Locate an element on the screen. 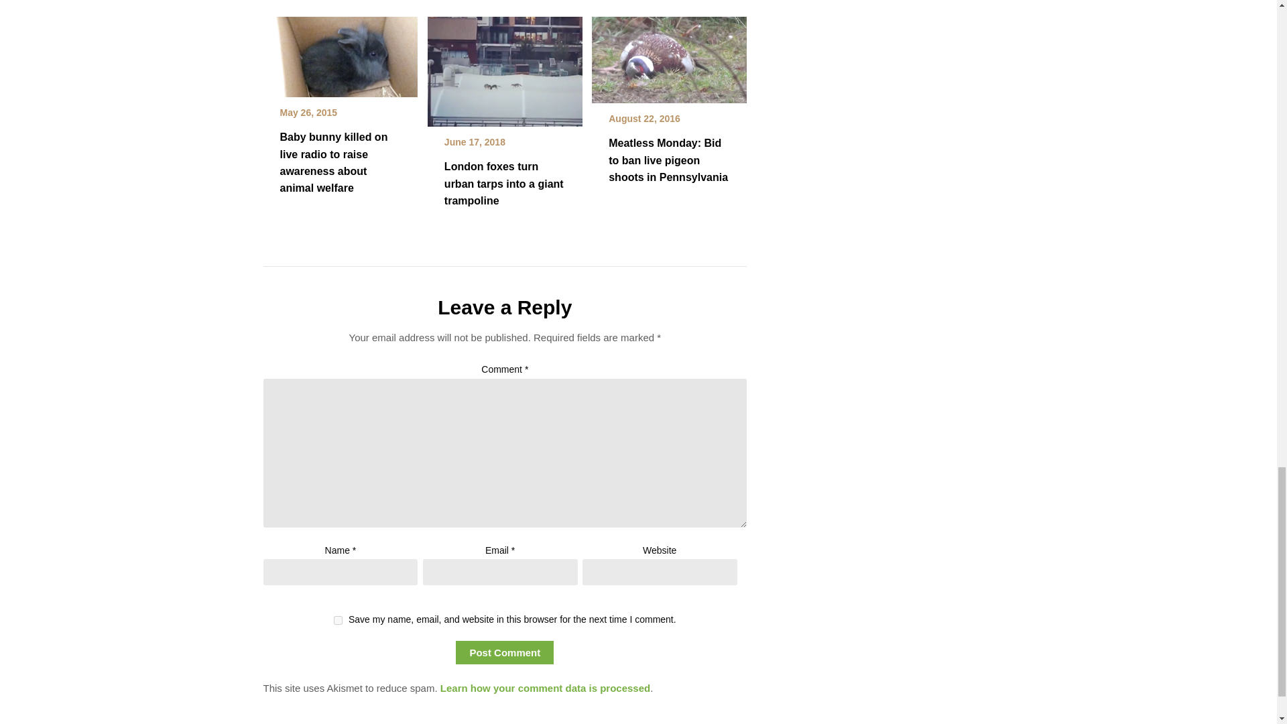  Post Comment is located at coordinates (504, 652).